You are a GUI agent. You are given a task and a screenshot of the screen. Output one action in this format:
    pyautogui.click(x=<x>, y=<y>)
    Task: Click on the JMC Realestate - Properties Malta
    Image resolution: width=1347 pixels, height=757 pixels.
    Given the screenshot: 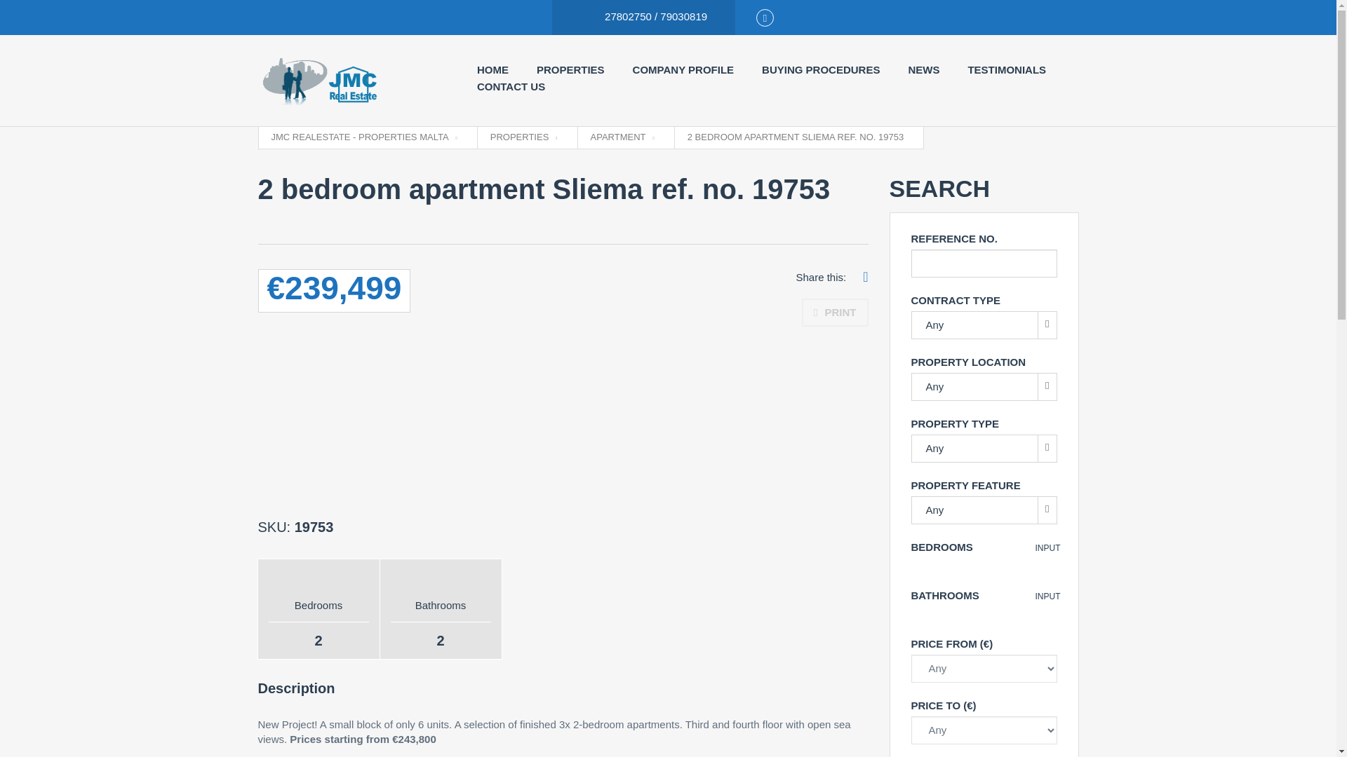 What is the action you would take?
    pyautogui.click(x=354, y=80)
    